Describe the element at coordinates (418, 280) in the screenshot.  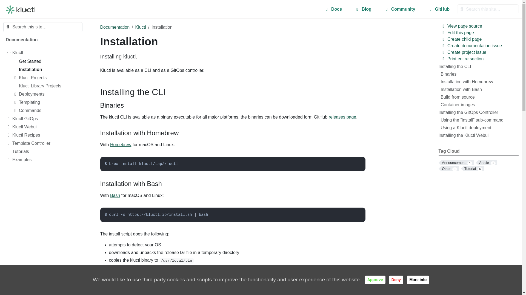
I see `More info` at that location.